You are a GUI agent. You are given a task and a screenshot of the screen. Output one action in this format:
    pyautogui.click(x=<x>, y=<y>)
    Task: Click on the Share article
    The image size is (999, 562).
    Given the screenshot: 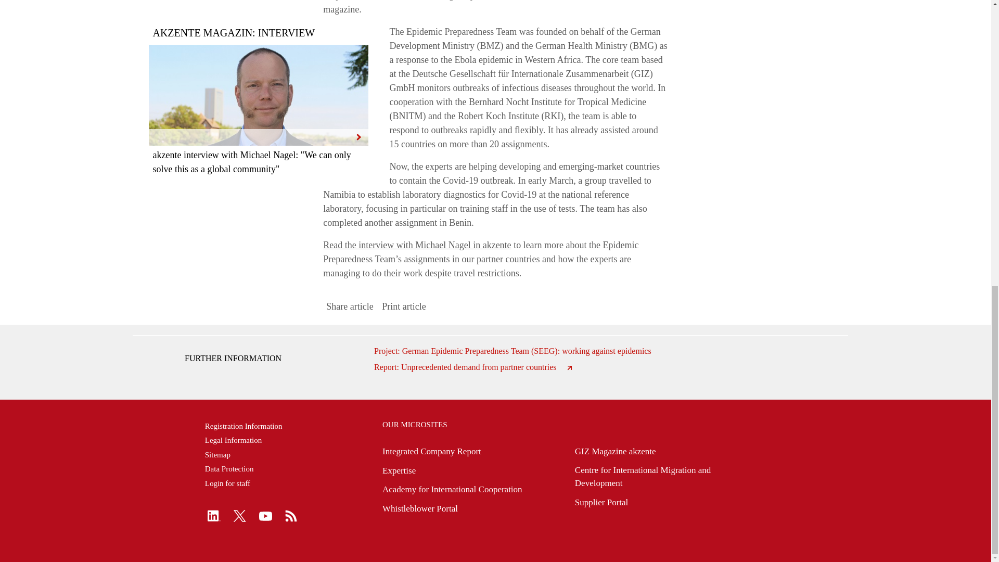 What is the action you would take?
    pyautogui.click(x=350, y=306)
    